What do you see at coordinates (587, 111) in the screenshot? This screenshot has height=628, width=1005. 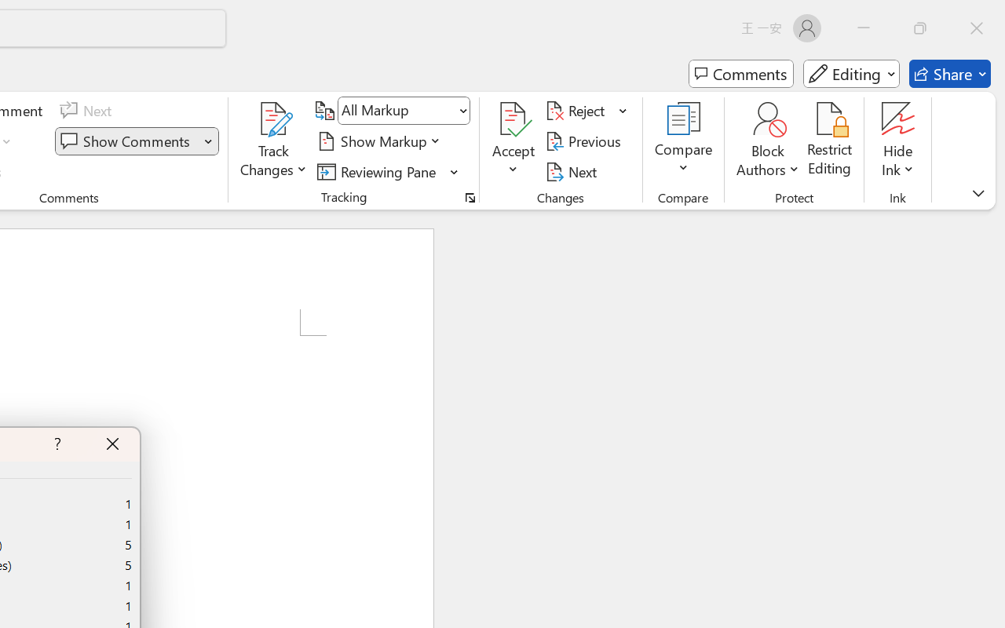 I see `Reject` at bounding box center [587, 111].